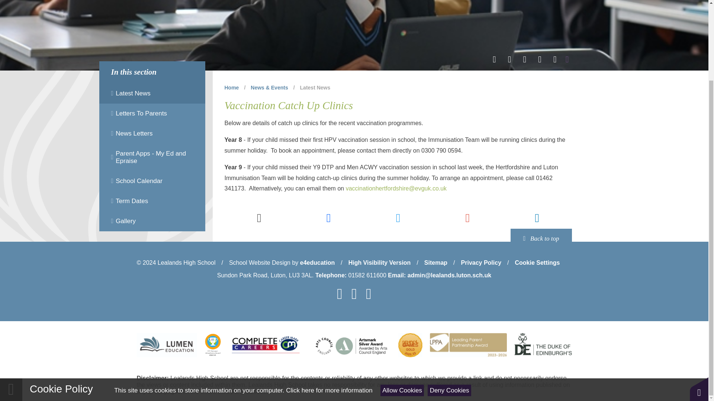  I want to click on Deny Cookies, so click(449, 294).